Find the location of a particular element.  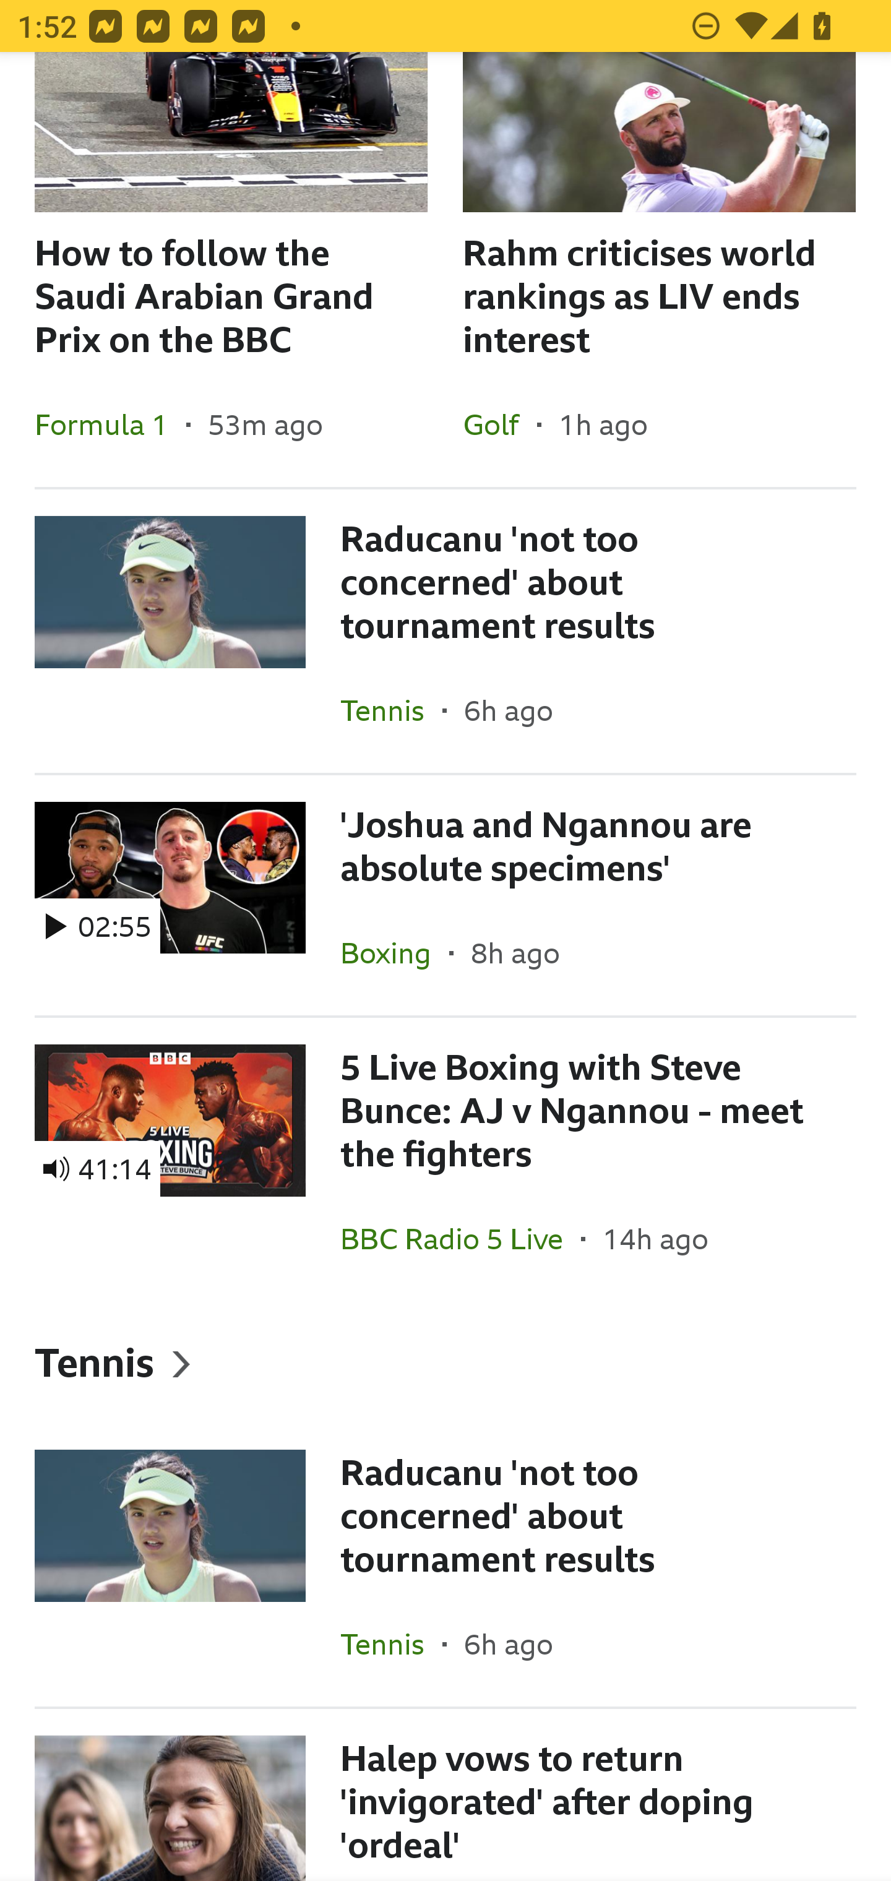

Tennis, Heading Tennis    is located at coordinates (445, 1362).